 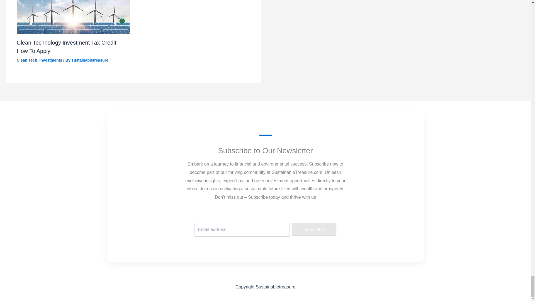 What do you see at coordinates (90, 60) in the screenshot?
I see `View all posts by sustainabletreasure` at bounding box center [90, 60].